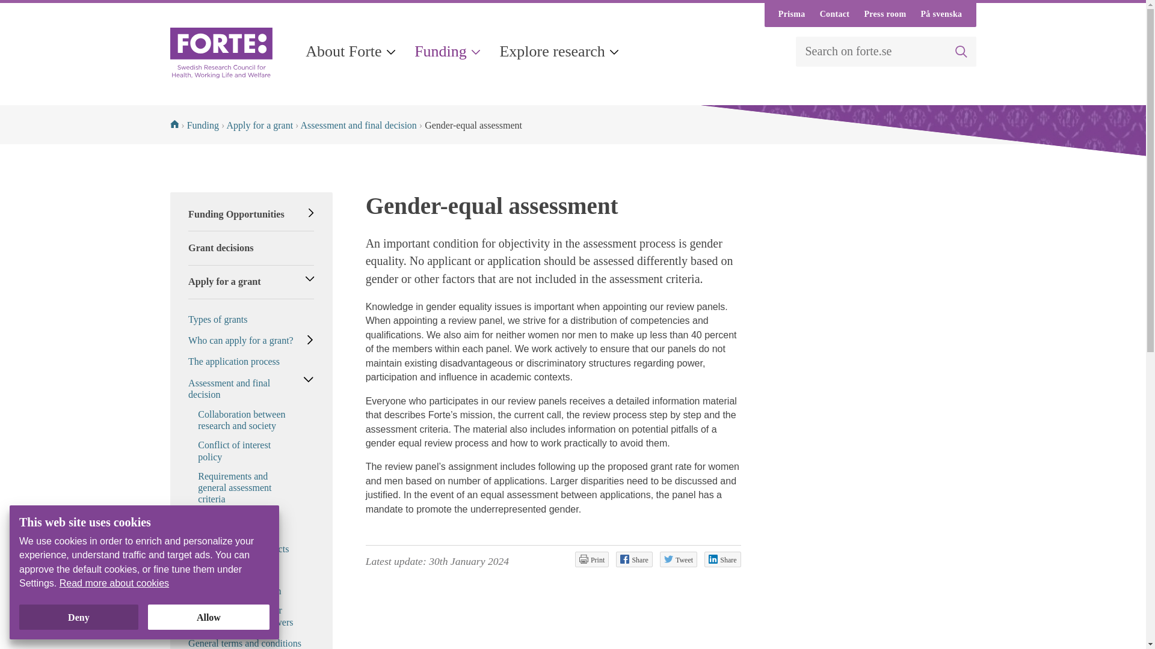  What do you see at coordinates (351, 52) in the screenshot?
I see `About Forte` at bounding box center [351, 52].